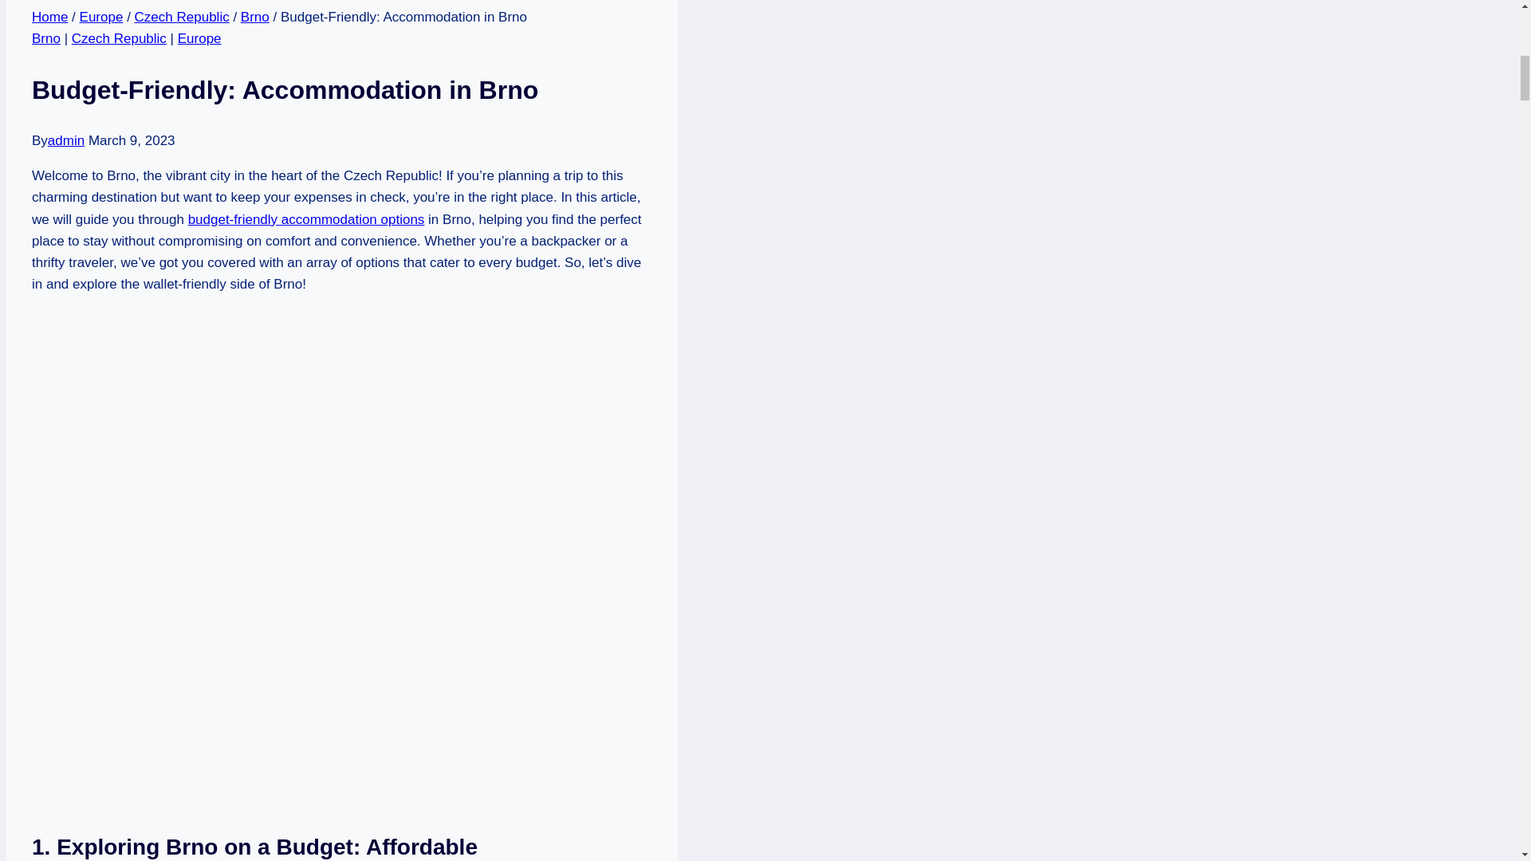 The height and width of the screenshot is (861, 1531). I want to click on Home, so click(49, 17).